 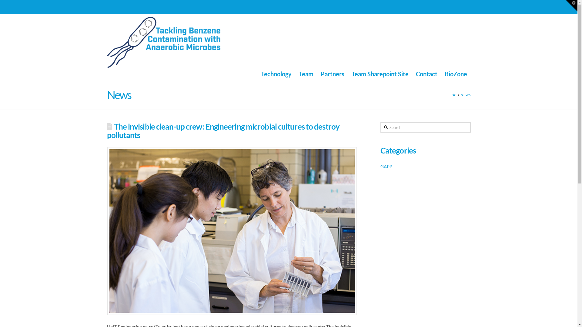 I want to click on NEWS, so click(x=466, y=95).